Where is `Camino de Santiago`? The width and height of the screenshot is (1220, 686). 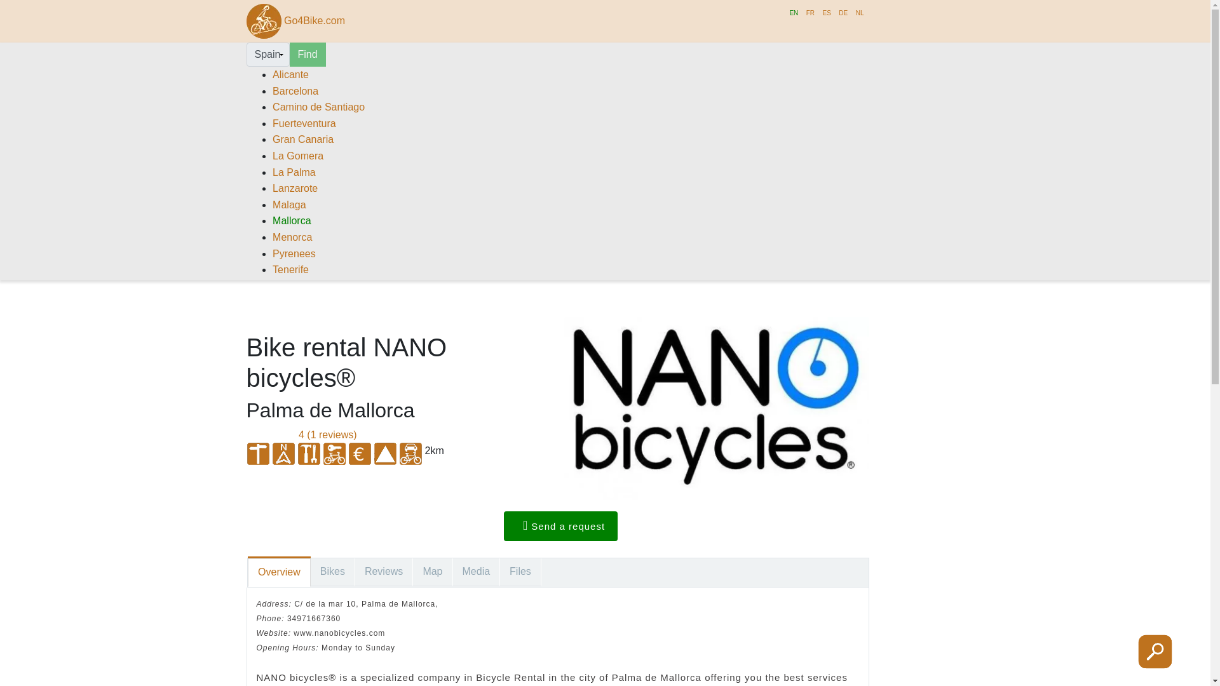
Camino de Santiago is located at coordinates (318, 107).